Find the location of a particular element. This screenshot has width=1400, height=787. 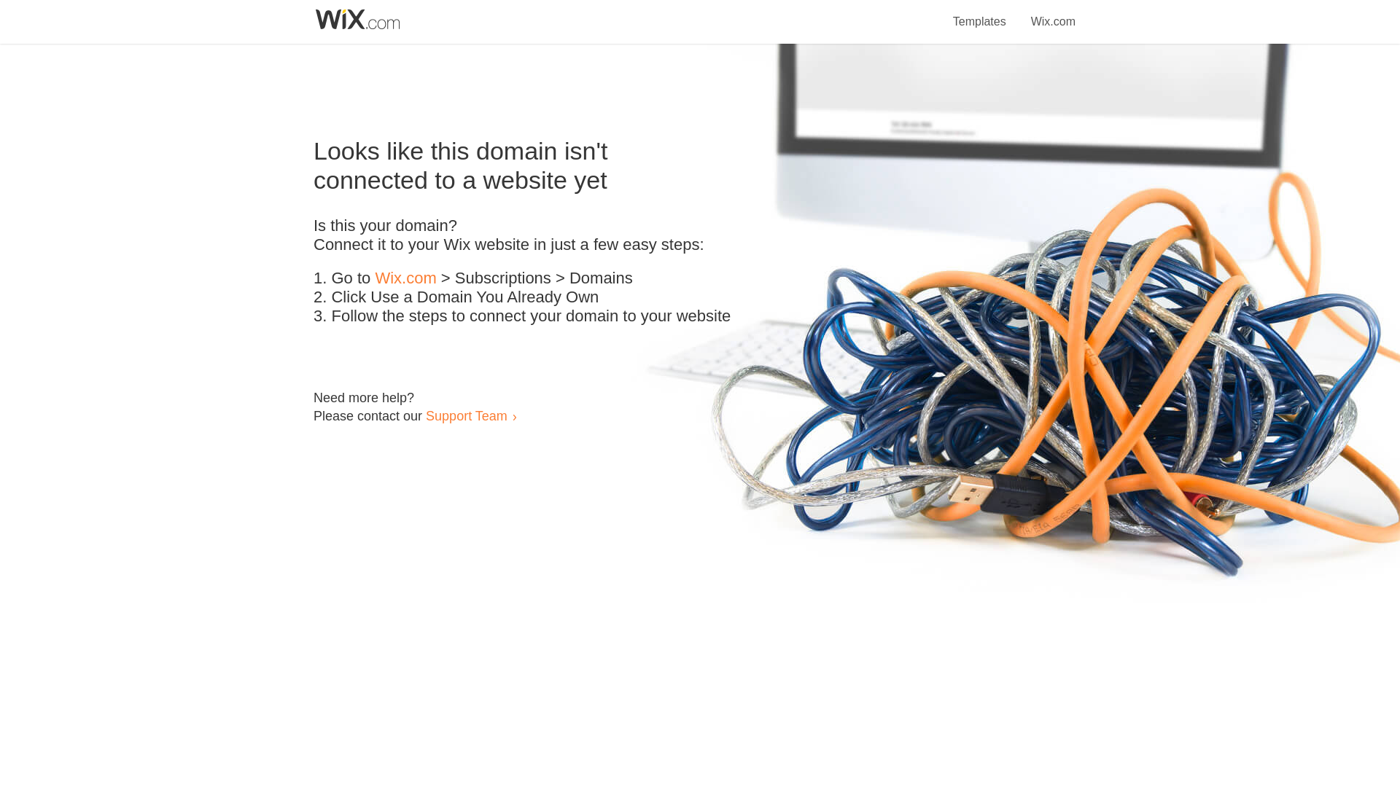

Templates is located at coordinates (980, 13).